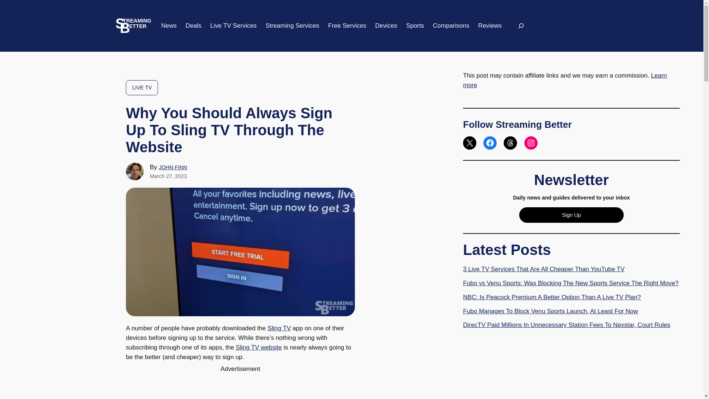  I want to click on News, so click(168, 26).